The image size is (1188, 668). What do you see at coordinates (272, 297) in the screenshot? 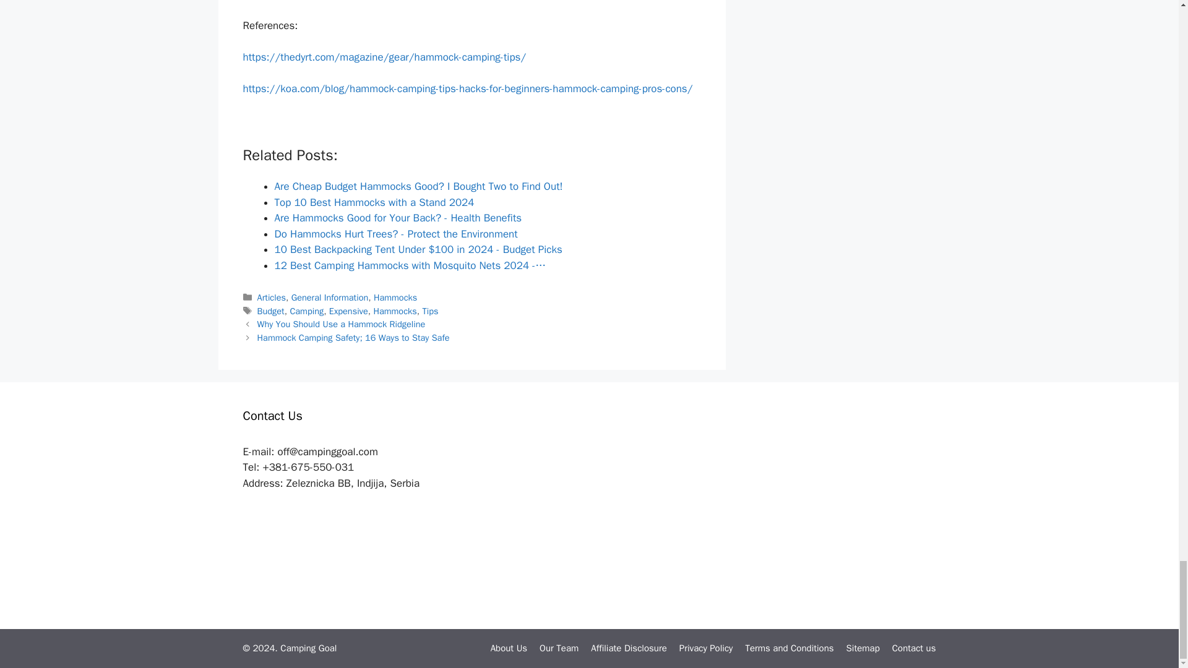
I see `Articles` at bounding box center [272, 297].